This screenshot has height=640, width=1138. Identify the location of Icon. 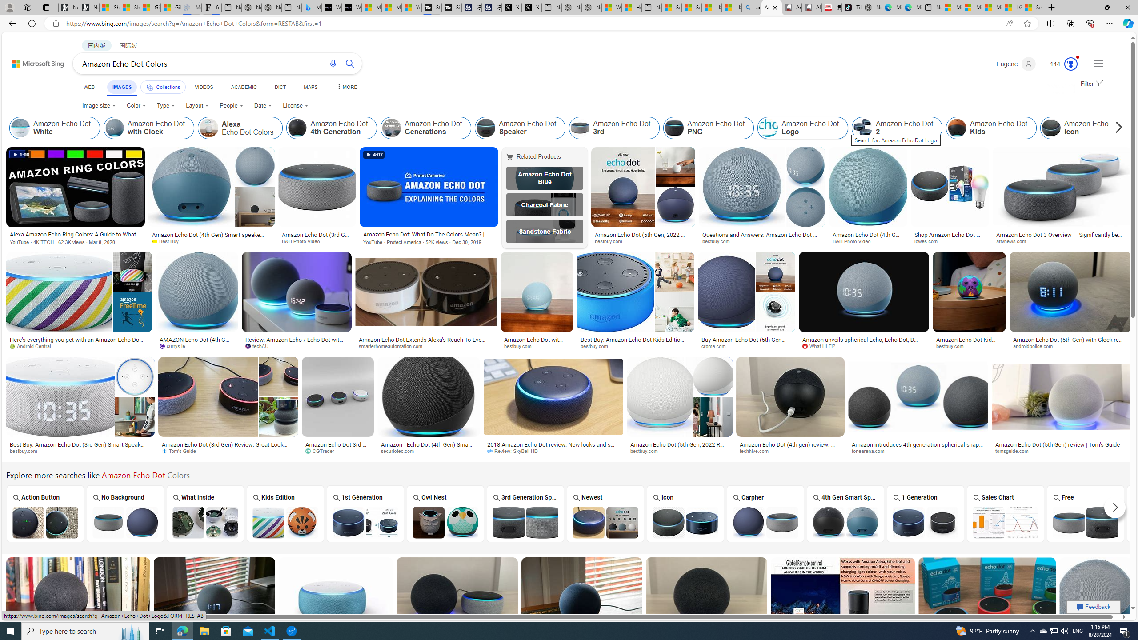
(685, 514).